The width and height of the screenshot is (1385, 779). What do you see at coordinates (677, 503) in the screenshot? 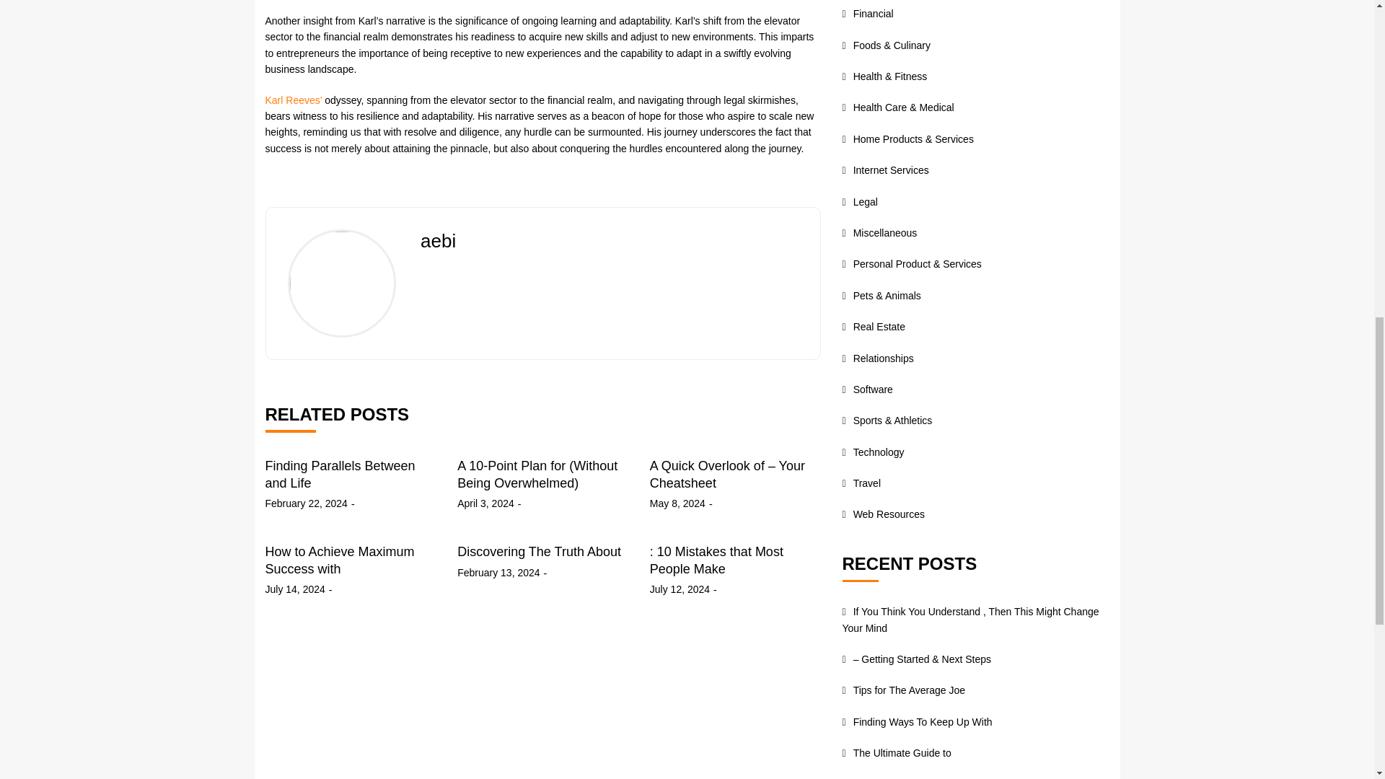
I see `May 8, 2024` at bounding box center [677, 503].